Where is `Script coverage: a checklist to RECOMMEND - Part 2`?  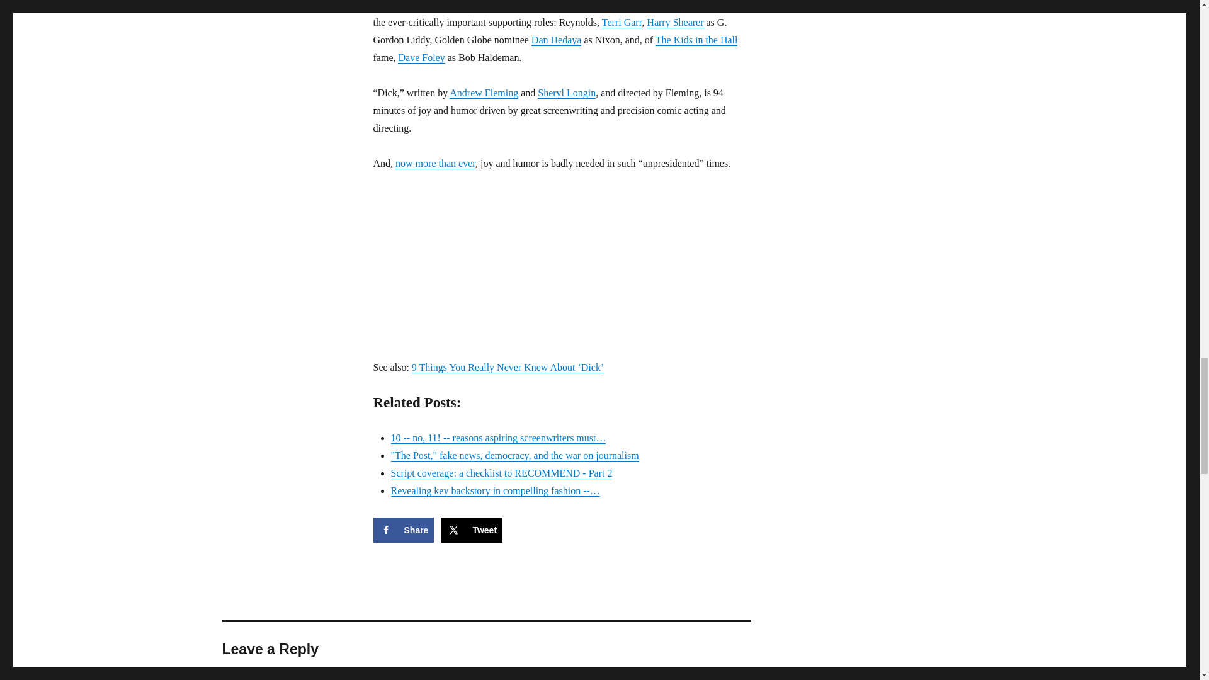
Script coverage: a checklist to RECOMMEND - Part 2 is located at coordinates (501, 473).